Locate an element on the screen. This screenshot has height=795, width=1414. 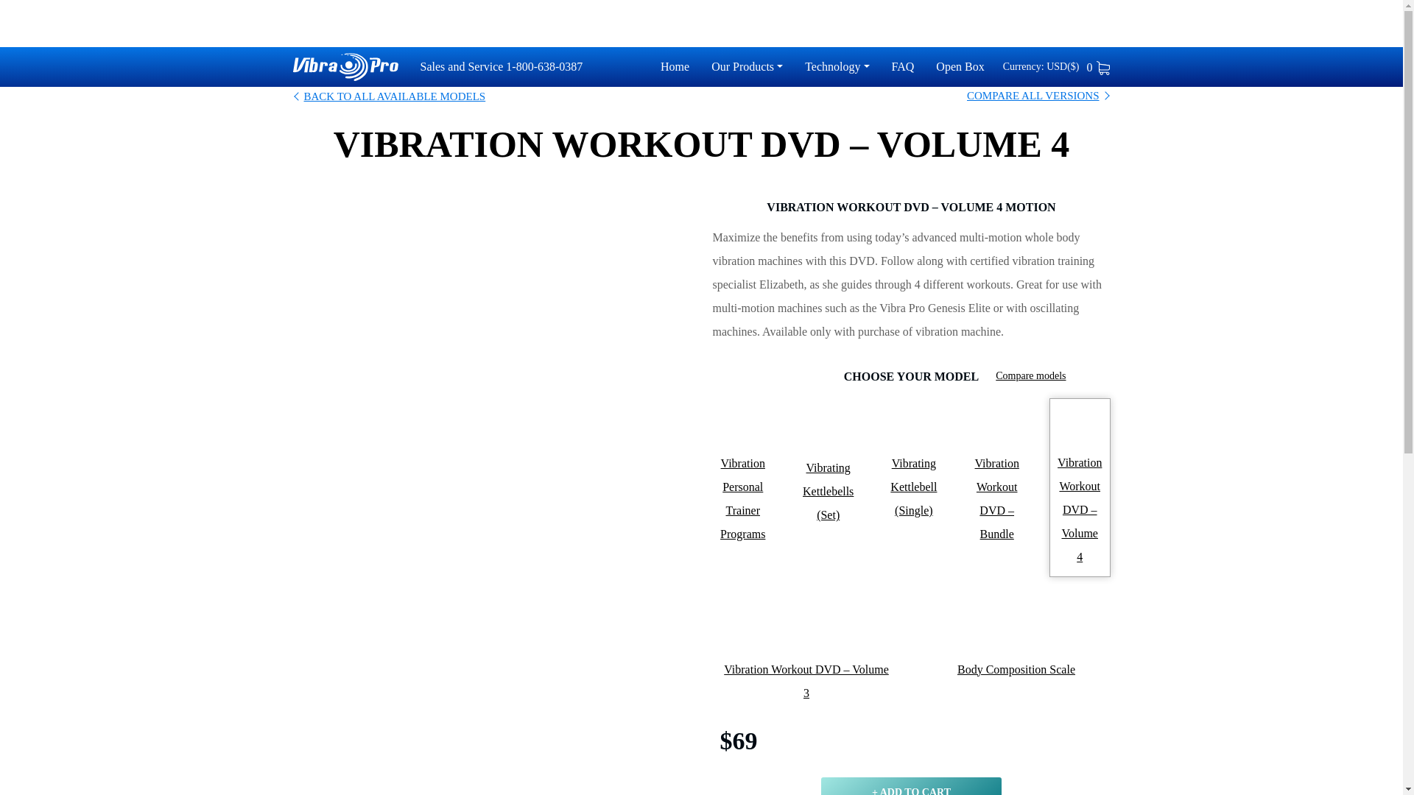
Our Products is located at coordinates (747, 66).